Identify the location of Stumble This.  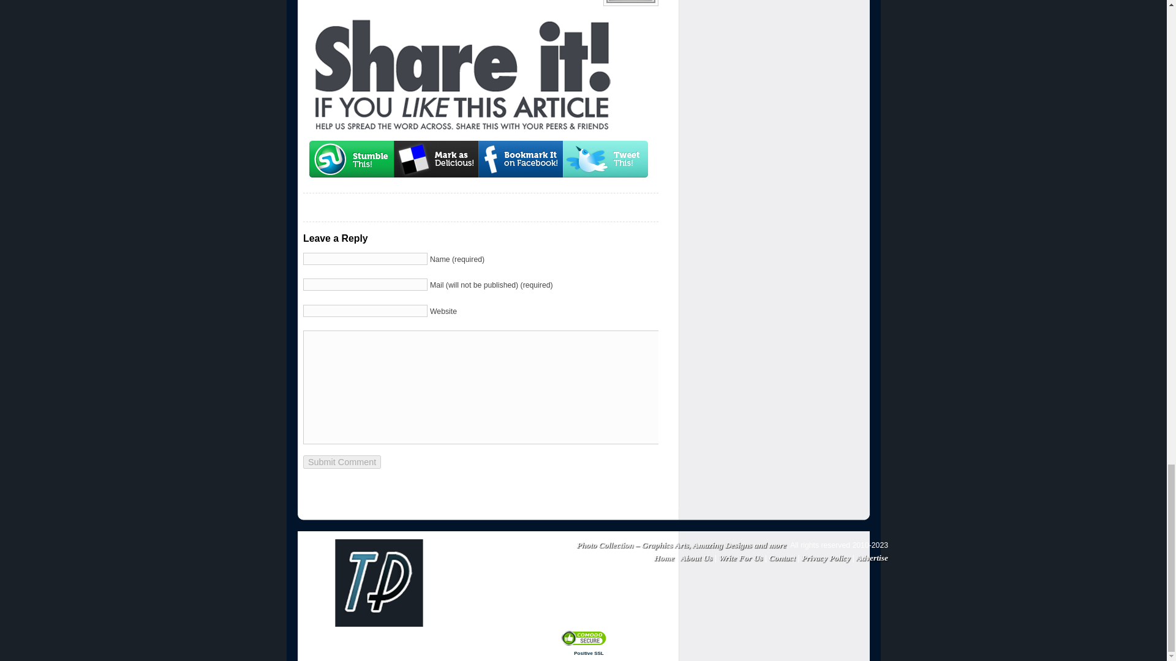
(352, 159).